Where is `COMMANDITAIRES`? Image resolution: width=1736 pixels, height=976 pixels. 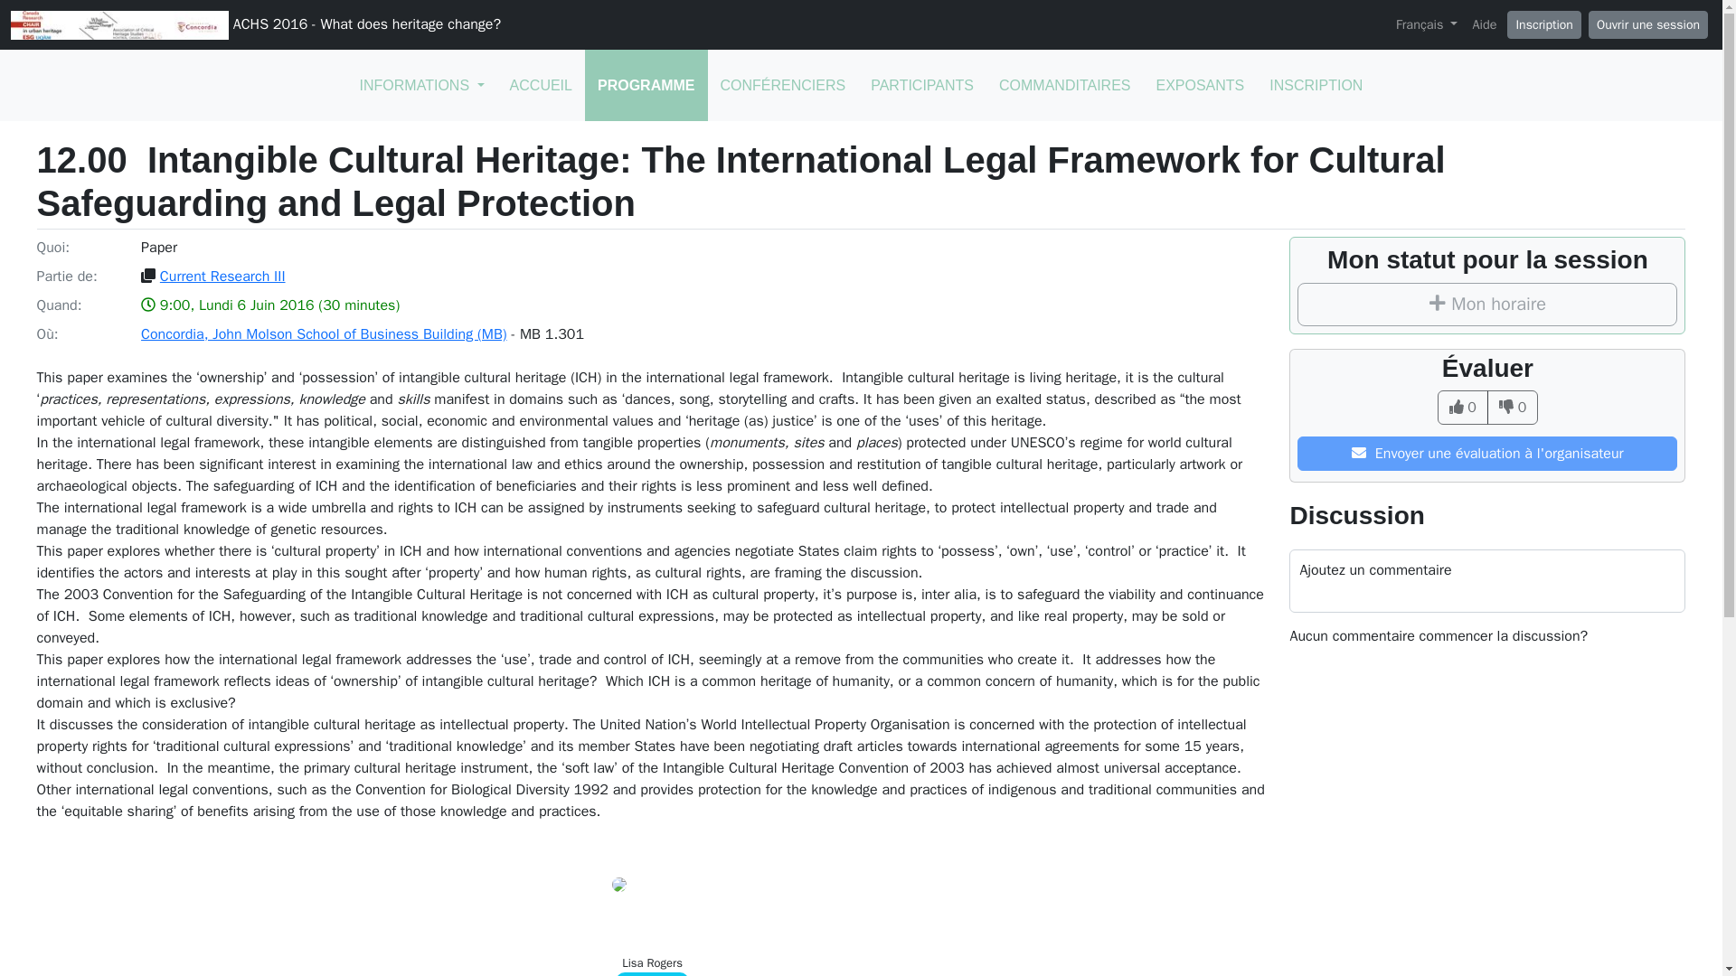
COMMANDITAIRES is located at coordinates (1063, 85).